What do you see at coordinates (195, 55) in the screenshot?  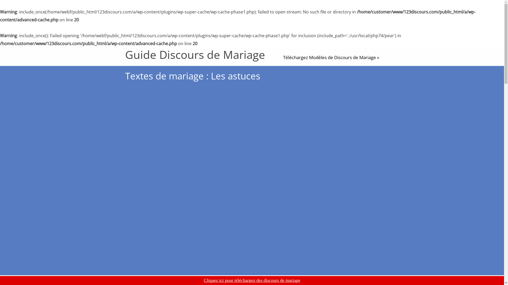 I see `Guide Discours de Mariage` at bounding box center [195, 55].